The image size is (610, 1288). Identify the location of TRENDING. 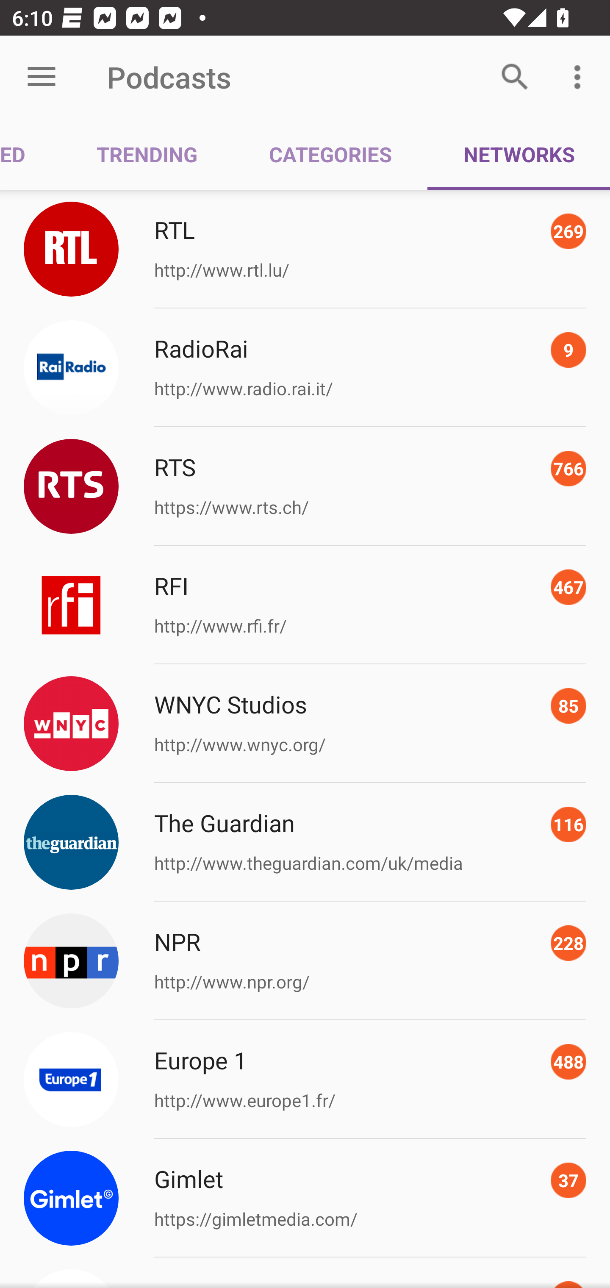
(147, 153).